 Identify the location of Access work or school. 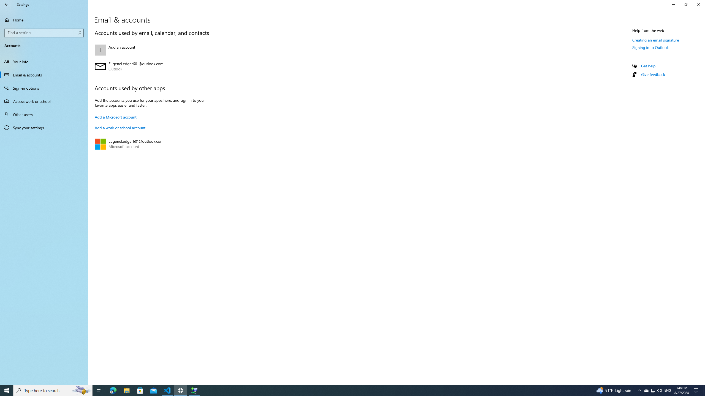
(44, 101).